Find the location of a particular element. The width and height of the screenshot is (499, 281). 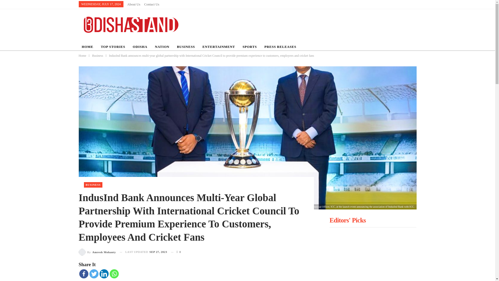

0 is located at coordinates (176, 252).